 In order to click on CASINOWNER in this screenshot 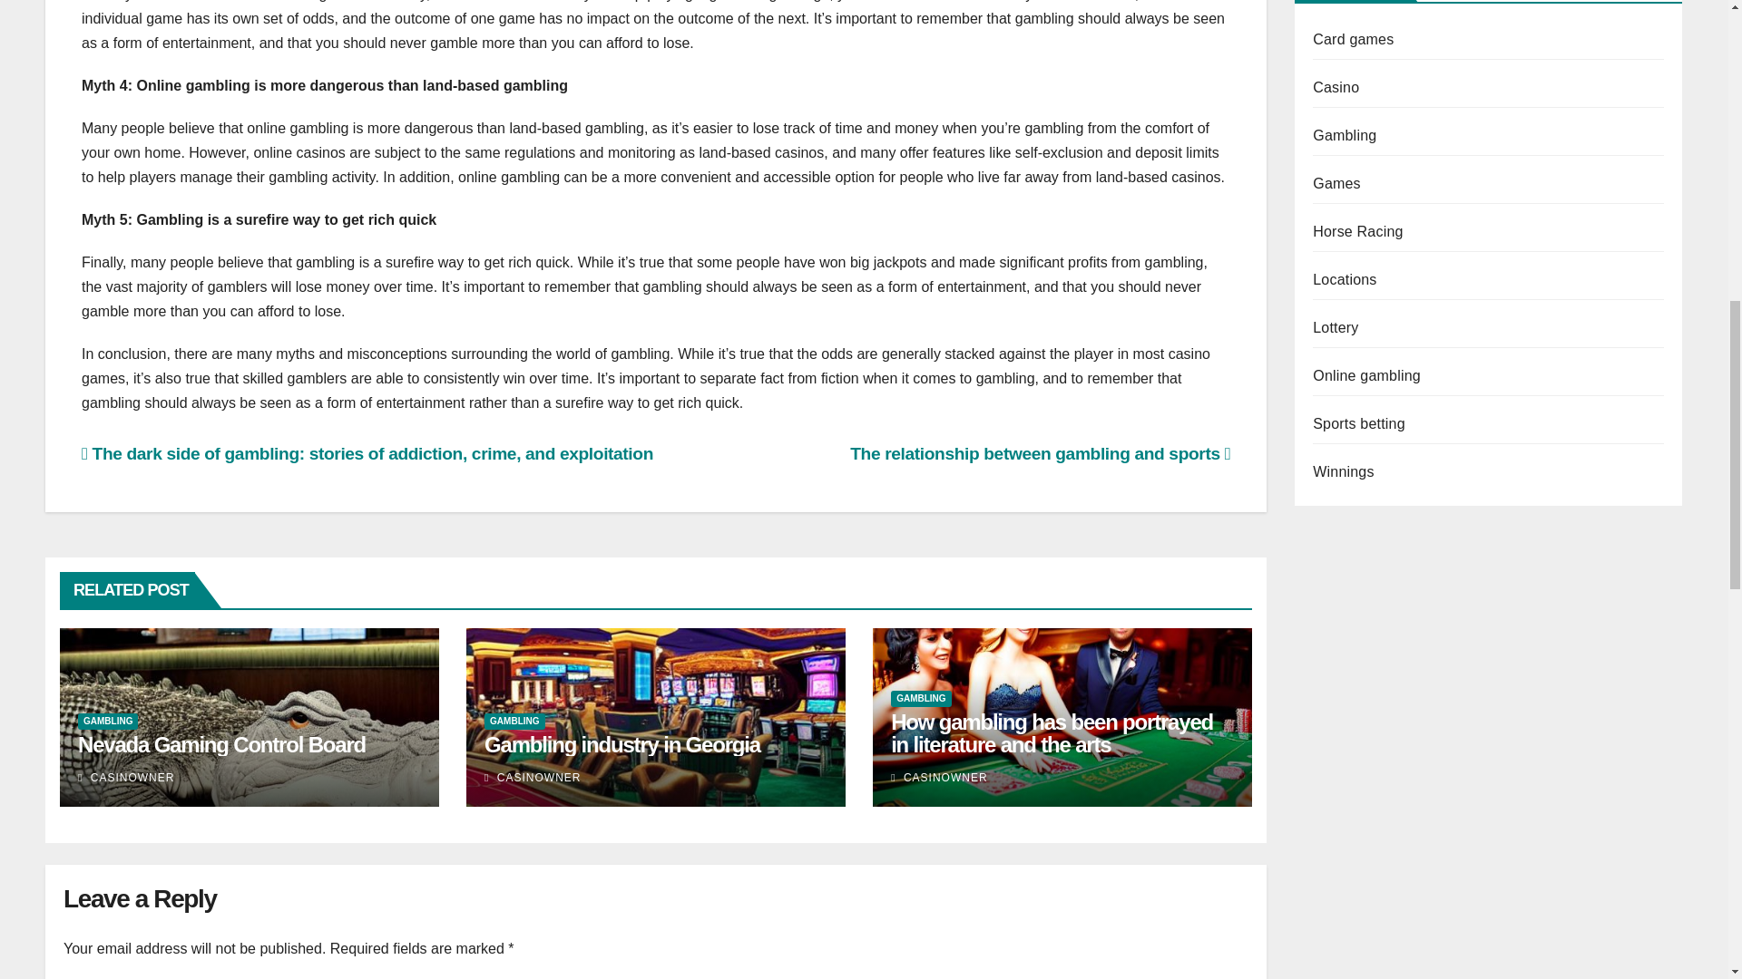, I will do `click(532, 778)`.